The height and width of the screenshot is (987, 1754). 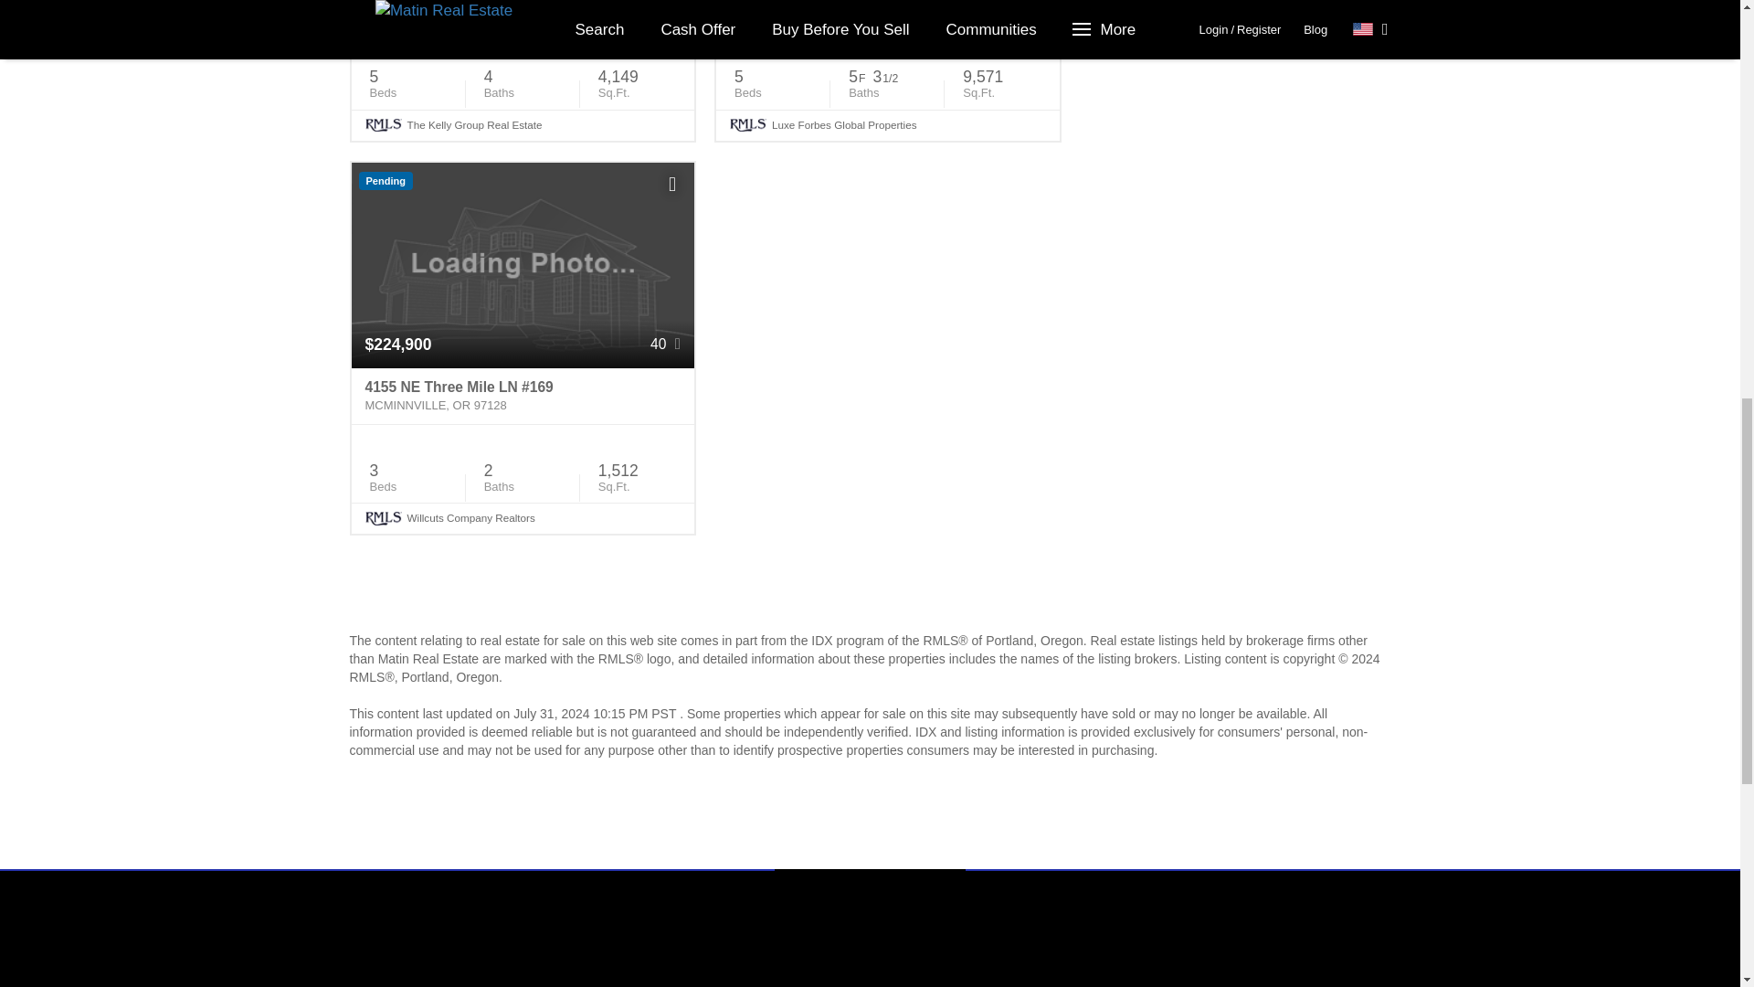 I want to click on 33280 NE Haugen RD Newberg,  OR 97132, so click(x=523, y=15).